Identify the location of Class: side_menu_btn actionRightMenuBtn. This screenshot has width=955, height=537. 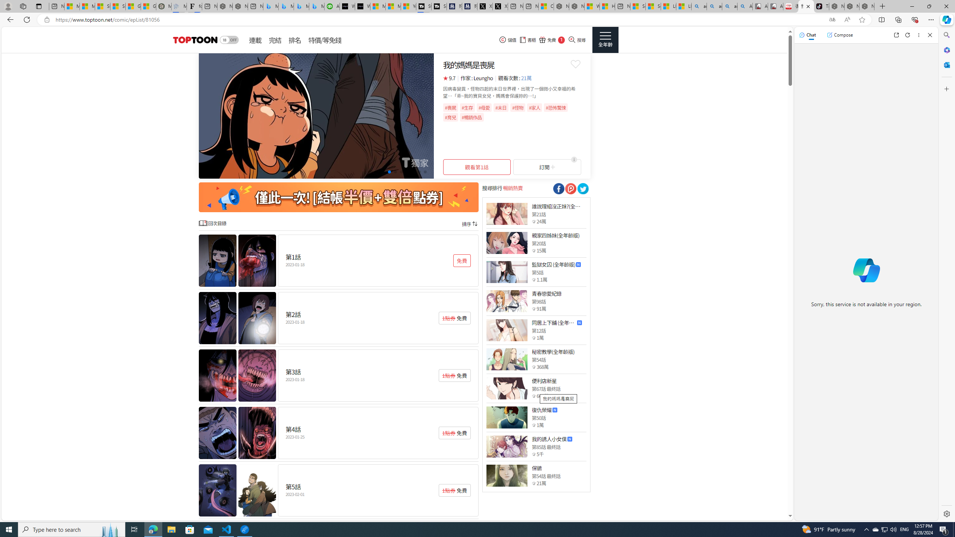
(605, 40).